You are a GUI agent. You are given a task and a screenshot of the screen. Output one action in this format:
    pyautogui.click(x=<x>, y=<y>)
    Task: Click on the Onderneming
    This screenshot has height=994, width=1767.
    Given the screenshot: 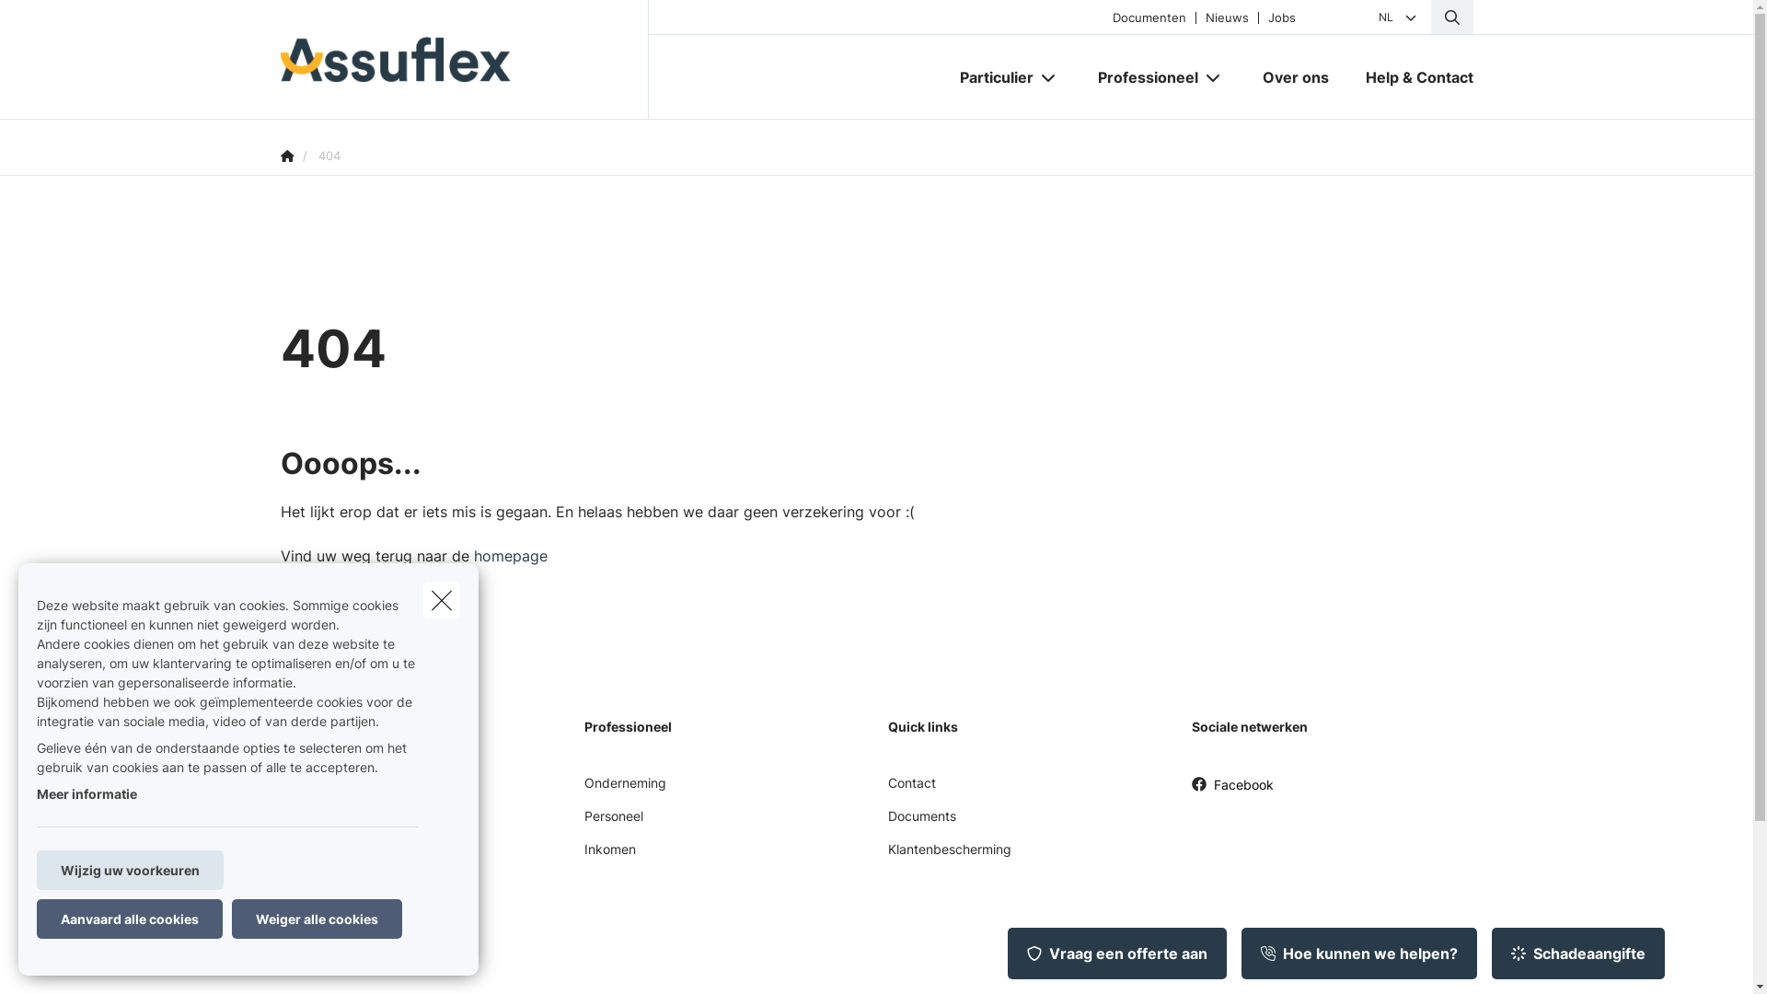 What is the action you would take?
    pyautogui.click(x=624, y=790)
    